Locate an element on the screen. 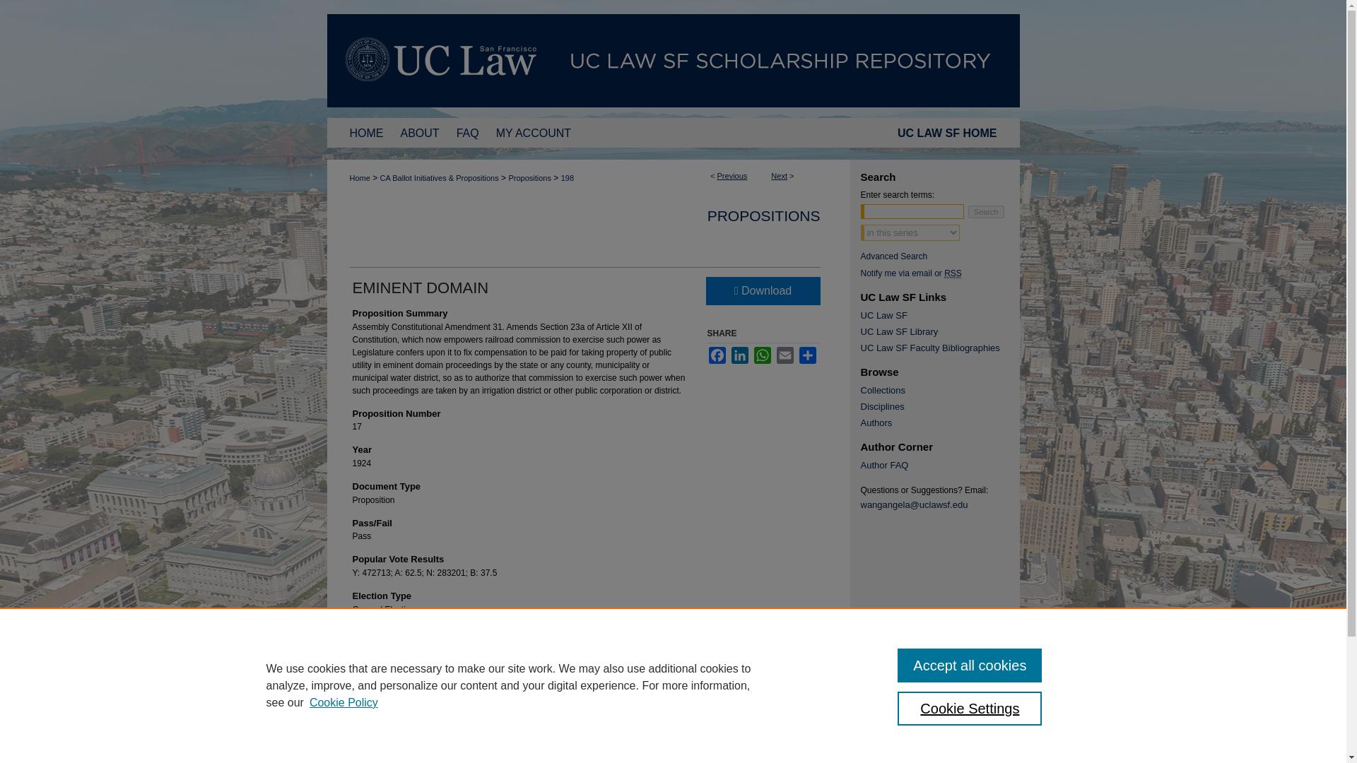 The height and width of the screenshot is (763, 1357). ABOUT is located at coordinates (420, 133).